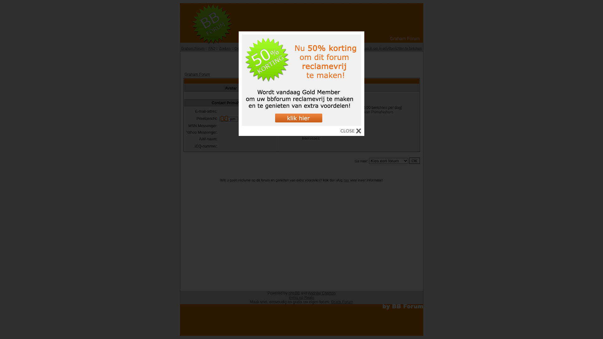 The image size is (603, 339). What do you see at coordinates (351, 132) in the screenshot?
I see `sluiten` at bounding box center [351, 132].